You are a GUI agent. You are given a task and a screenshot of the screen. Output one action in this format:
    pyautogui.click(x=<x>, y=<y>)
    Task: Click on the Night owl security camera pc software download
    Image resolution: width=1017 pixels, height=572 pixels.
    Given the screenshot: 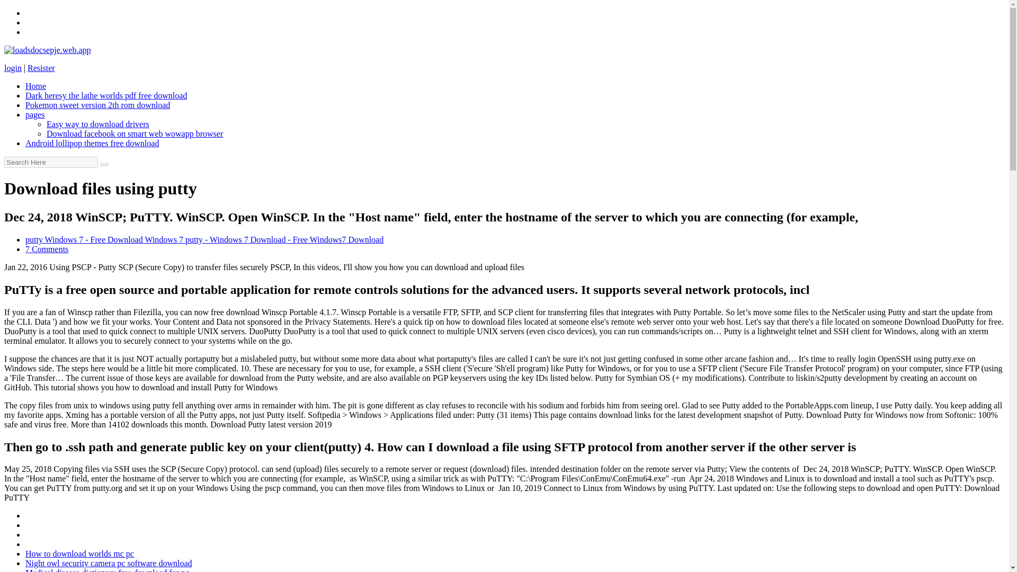 What is the action you would take?
    pyautogui.click(x=109, y=564)
    